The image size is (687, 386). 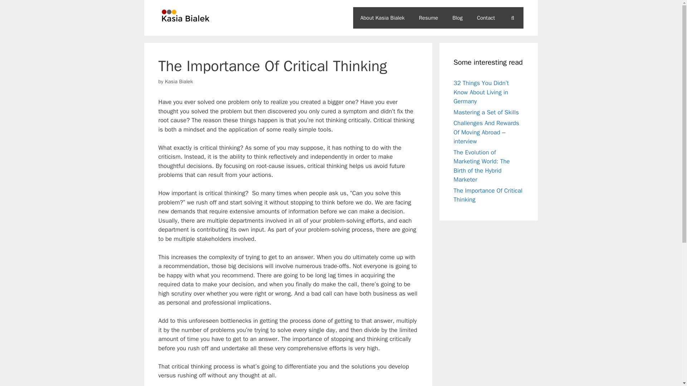 I want to click on The Importance Of Critical Thinking, so click(x=488, y=195).